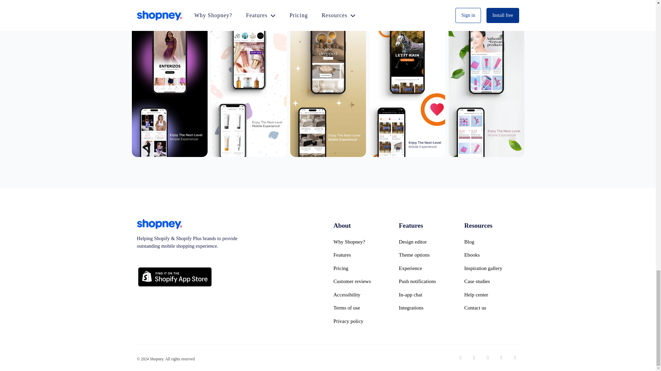 This screenshot has height=371, width=661. Describe the element at coordinates (426, 282) in the screenshot. I see `Push notifications` at that location.